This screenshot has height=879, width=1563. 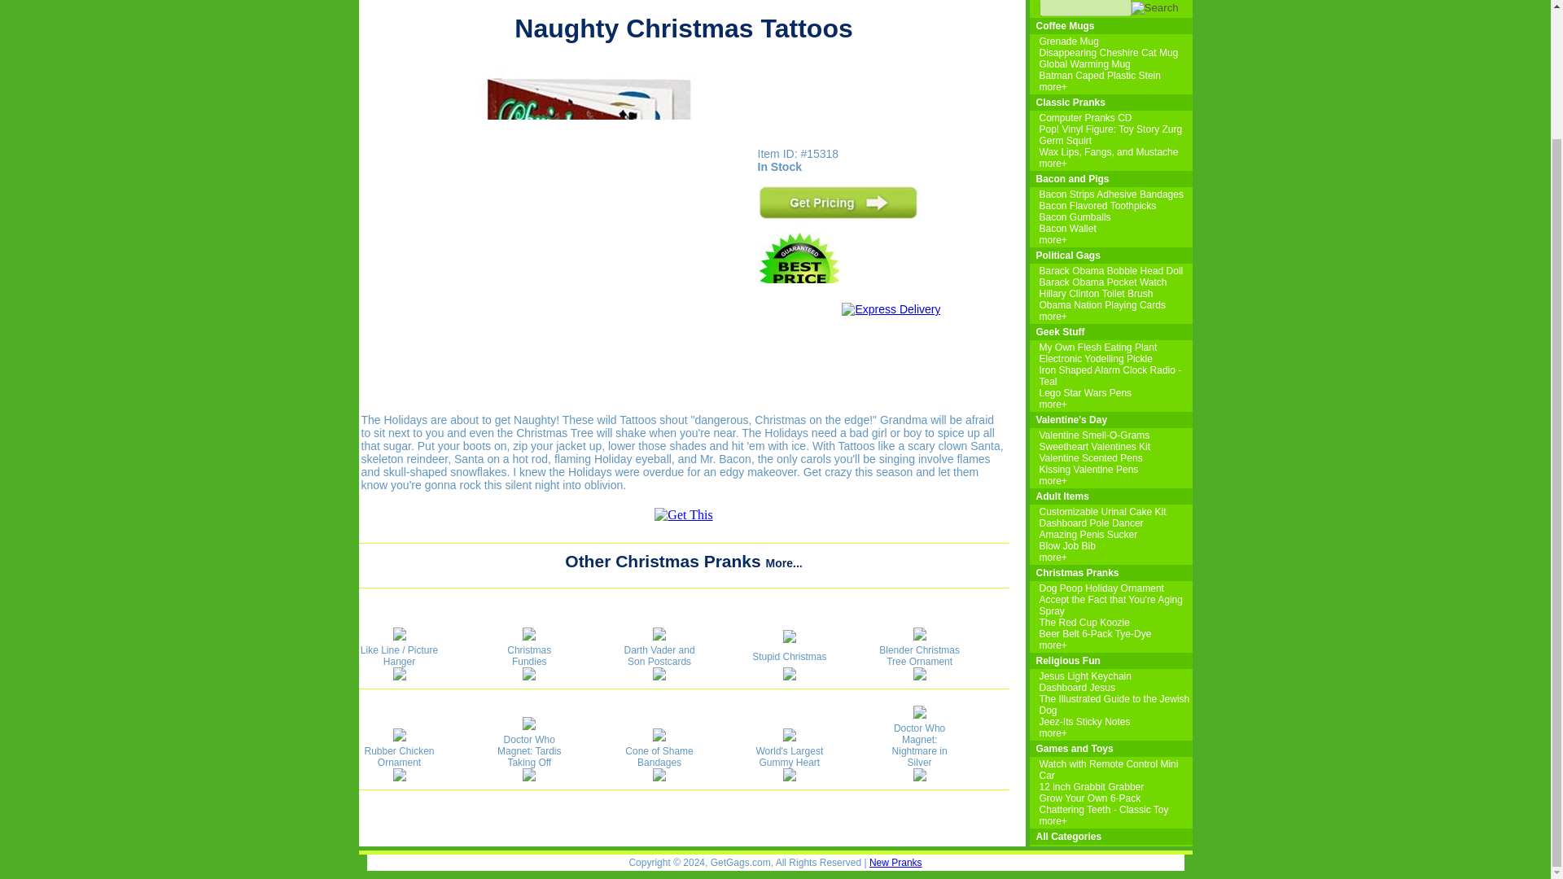 I want to click on Grenade Mug, so click(x=1068, y=42).